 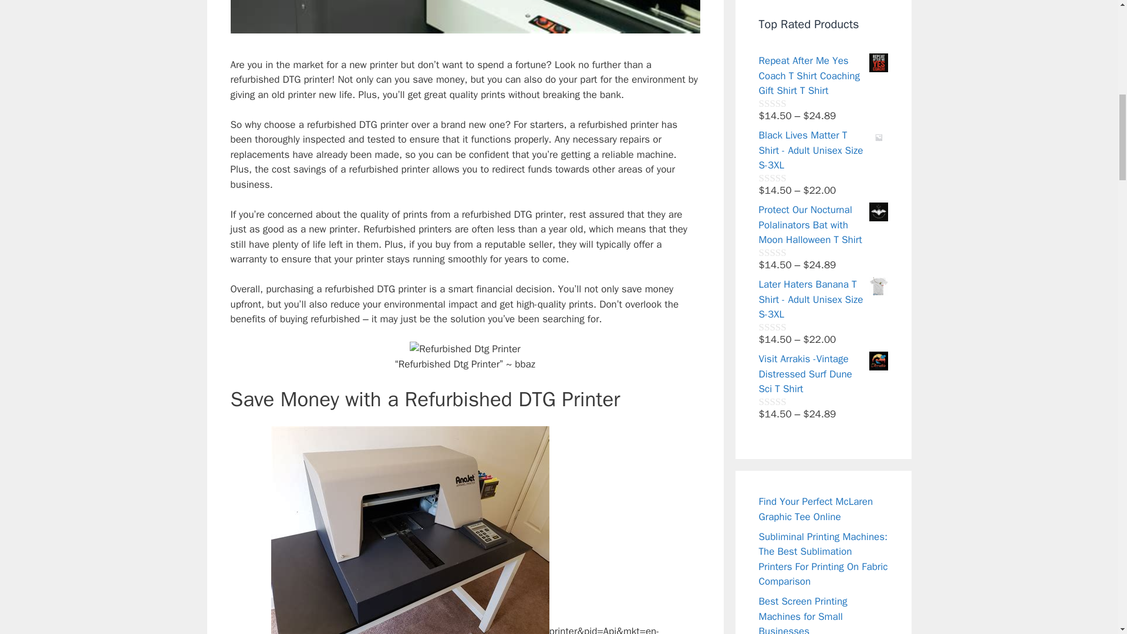 What do you see at coordinates (785, 402) in the screenshot?
I see `Not yet rated` at bounding box center [785, 402].